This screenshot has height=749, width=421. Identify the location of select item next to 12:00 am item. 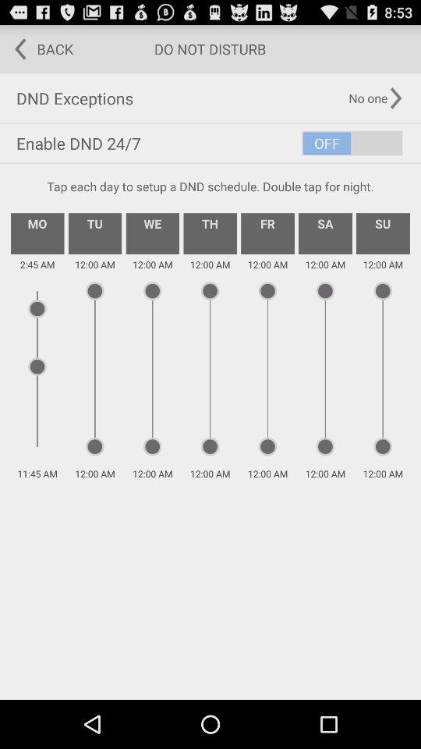
(267, 233).